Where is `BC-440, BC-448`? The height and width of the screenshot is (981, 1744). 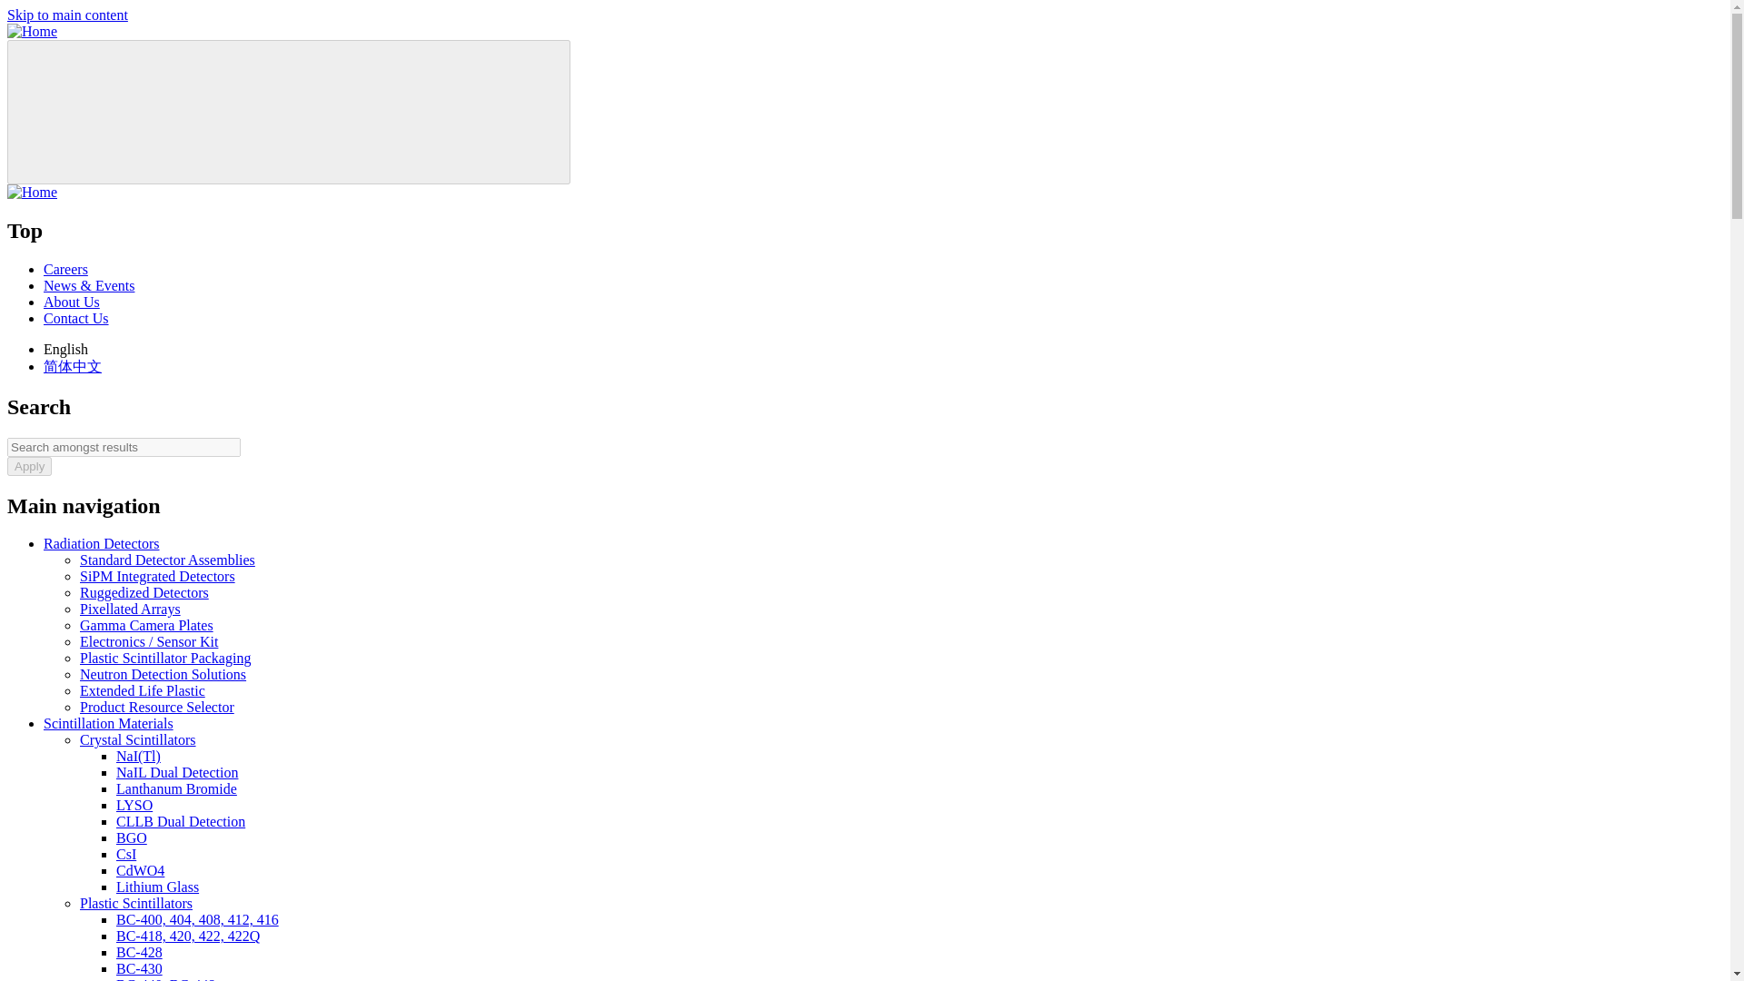 BC-440, BC-448 is located at coordinates (165, 979).